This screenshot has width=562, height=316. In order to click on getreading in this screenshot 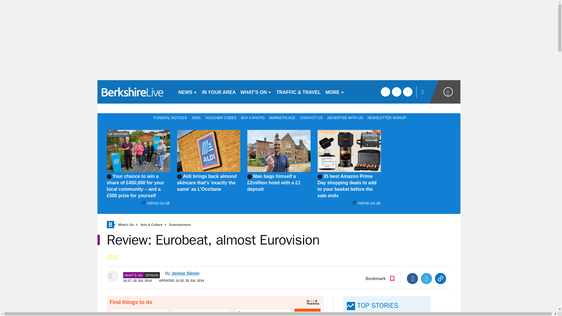, I will do `click(135, 92)`.